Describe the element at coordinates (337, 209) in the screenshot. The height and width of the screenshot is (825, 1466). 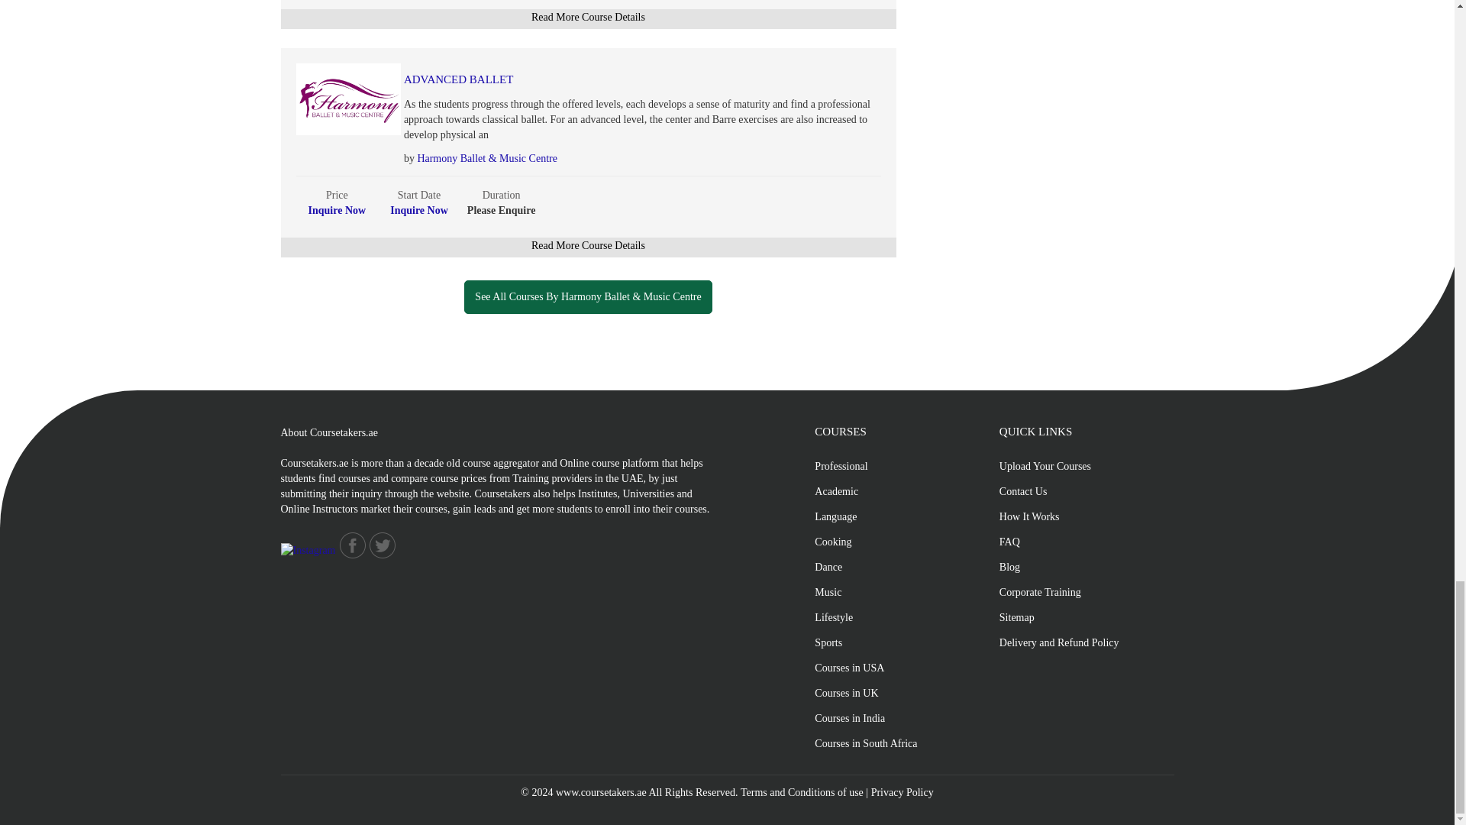
I see `Inquire Now` at that location.